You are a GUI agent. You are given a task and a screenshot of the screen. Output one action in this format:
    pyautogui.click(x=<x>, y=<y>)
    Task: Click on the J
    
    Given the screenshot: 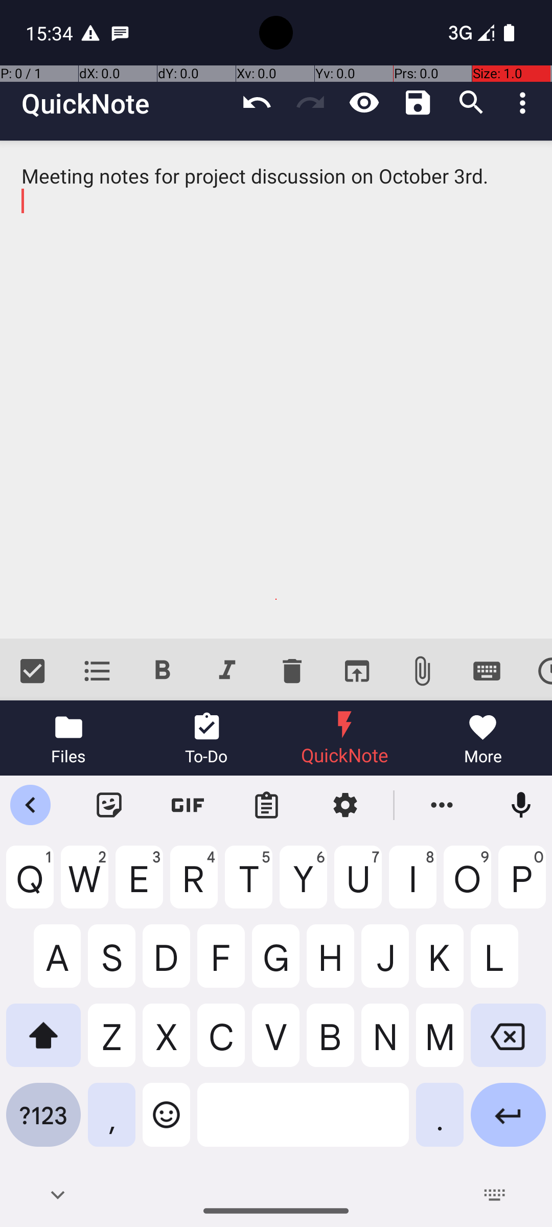 What is the action you would take?
    pyautogui.click(x=385, y=964)
    